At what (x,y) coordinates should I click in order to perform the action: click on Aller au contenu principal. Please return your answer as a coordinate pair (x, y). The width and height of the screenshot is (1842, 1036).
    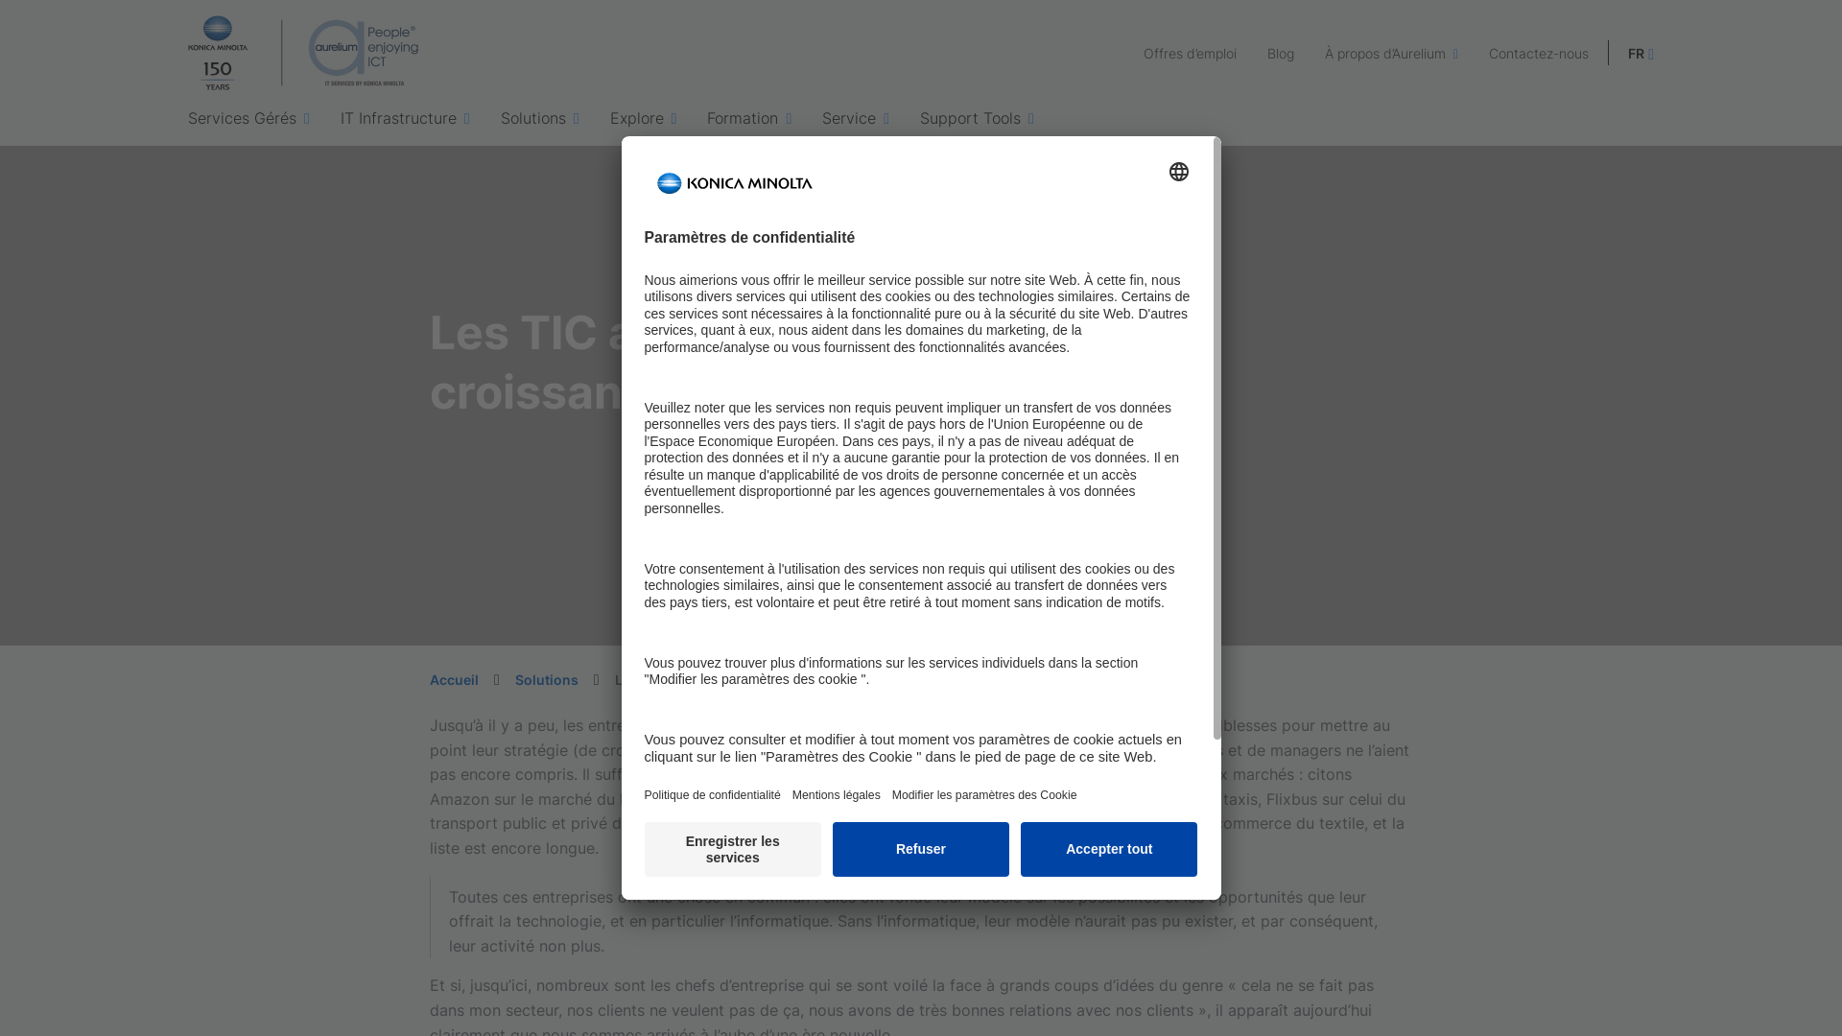
    Looking at the image, I should click on (0, 0).